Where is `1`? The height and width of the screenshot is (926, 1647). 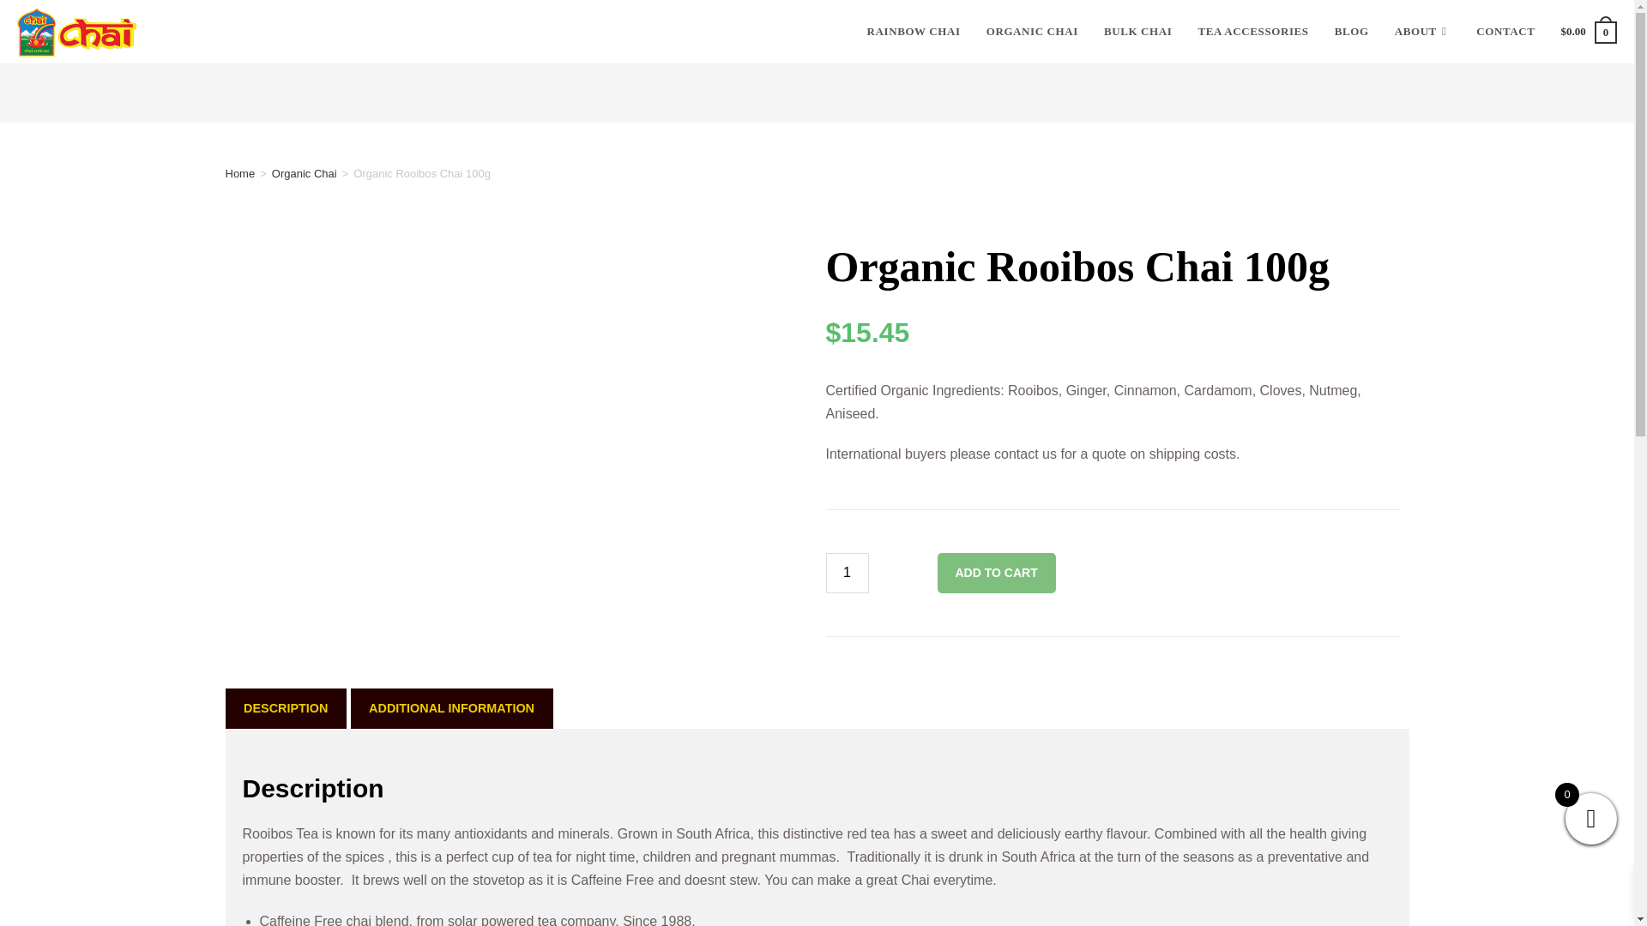 1 is located at coordinates (846, 573).